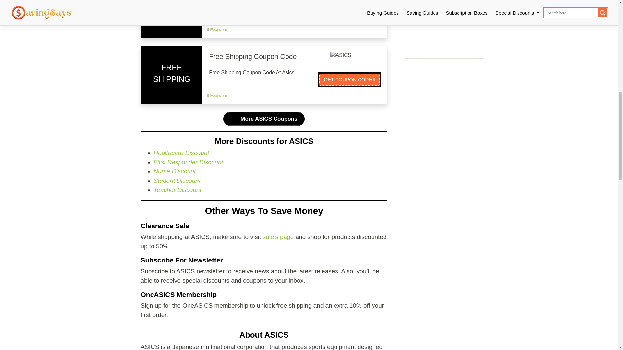 The width and height of the screenshot is (623, 350). Describe the element at coordinates (349, 79) in the screenshot. I see `GET COUPON CODE` at that location.